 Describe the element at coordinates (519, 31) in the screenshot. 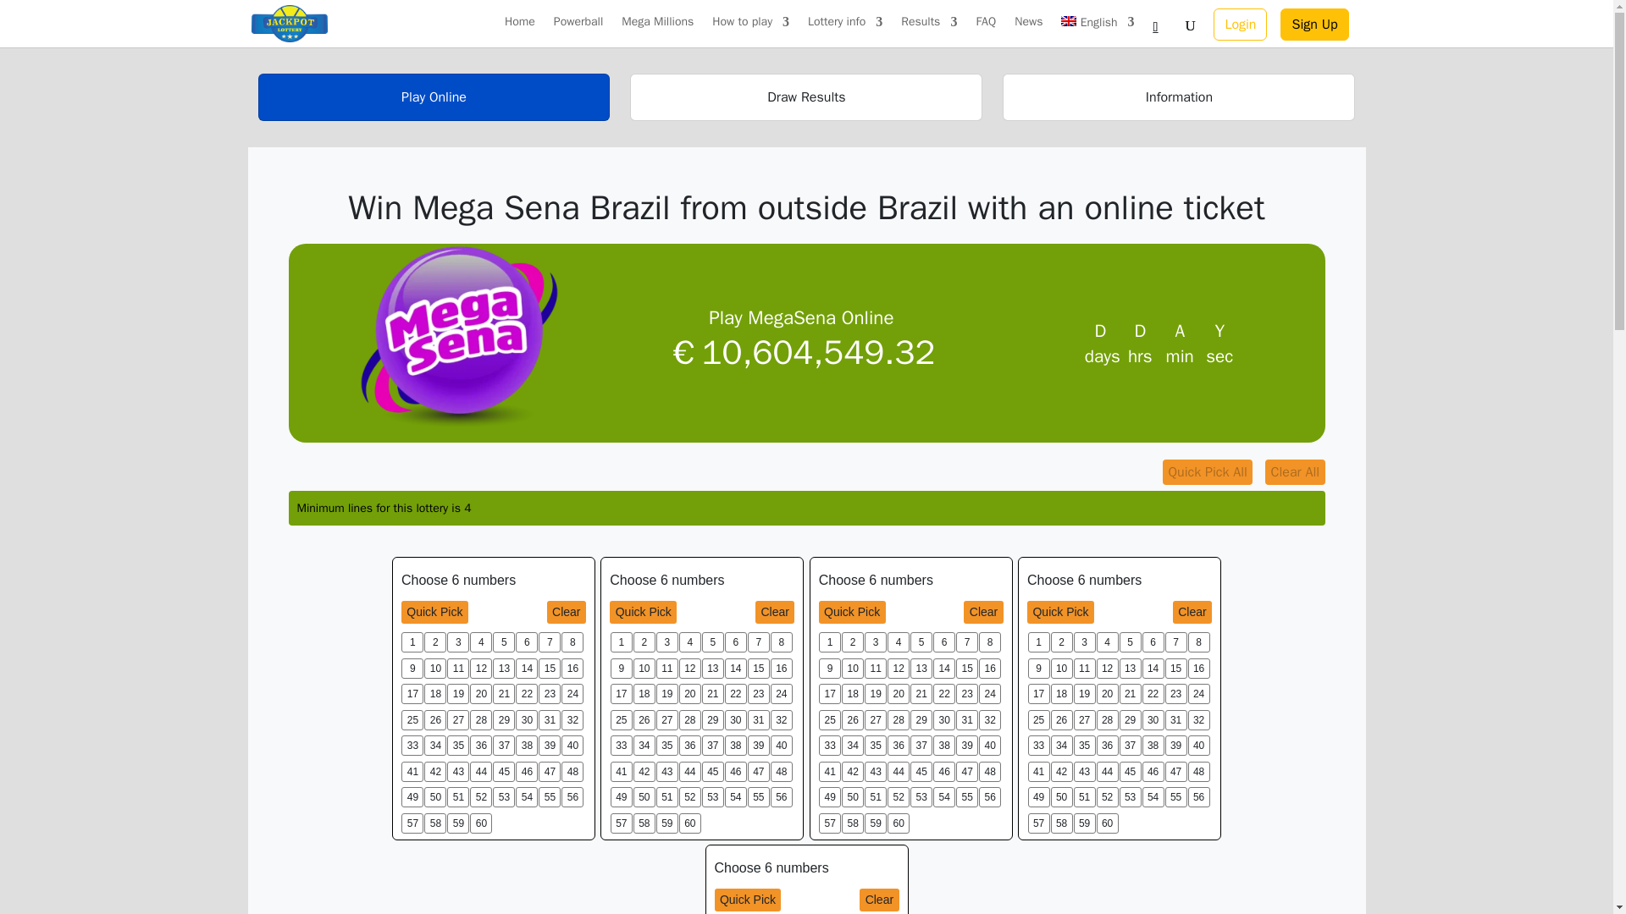

I see `Home` at that location.